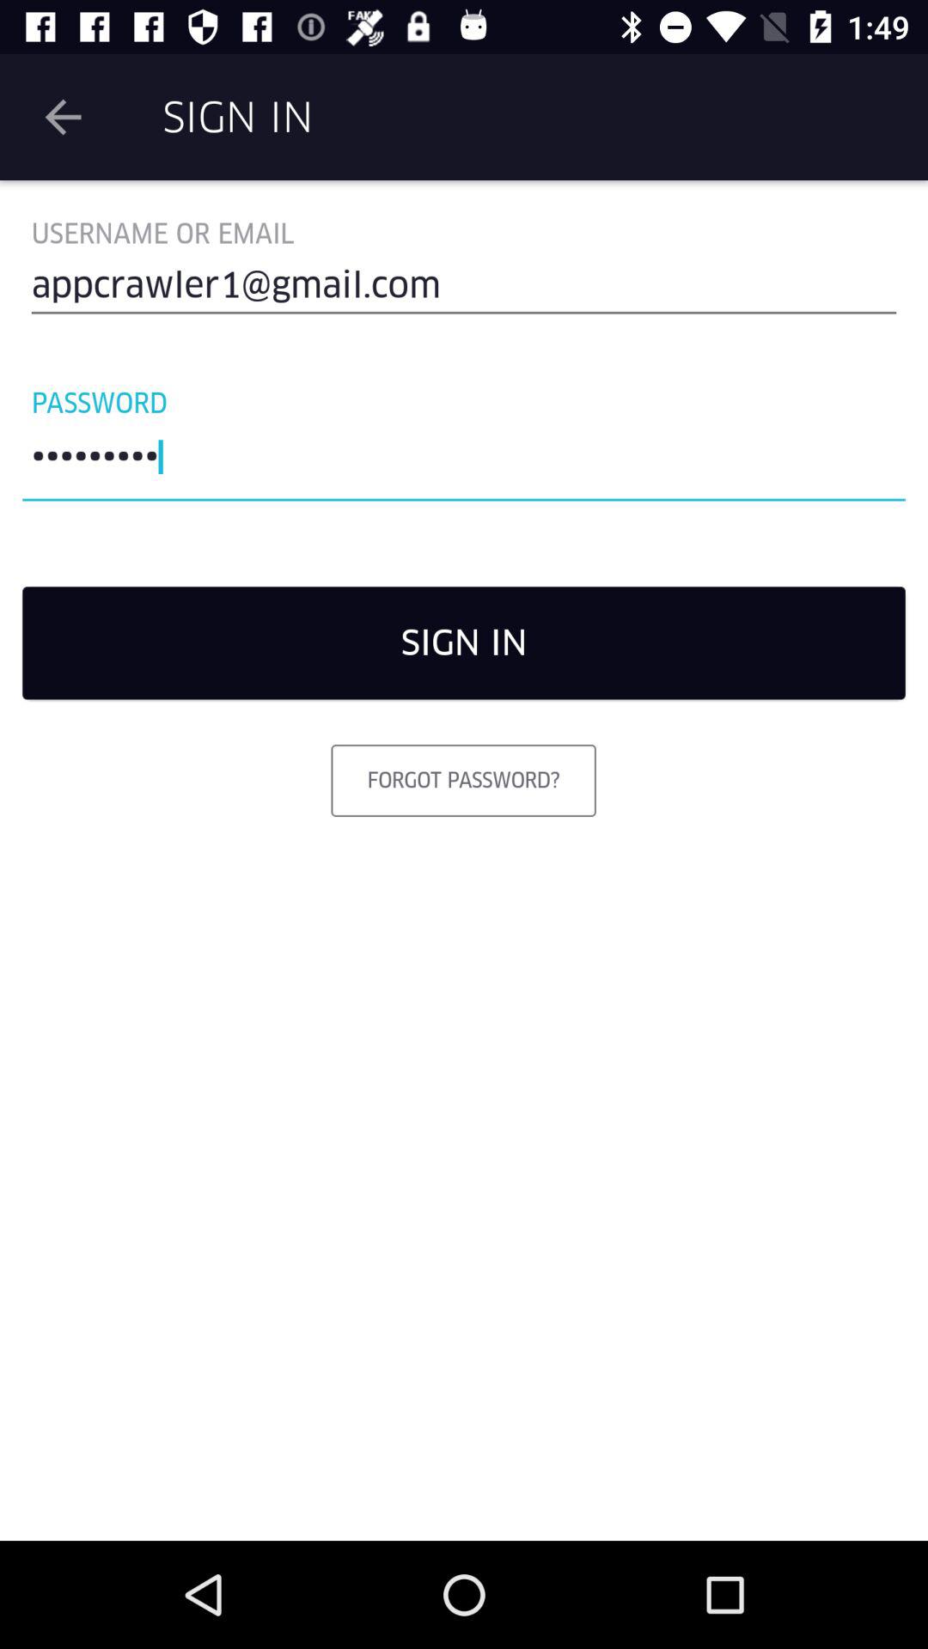 This screenshot has height=1649, width=928. I want to click on select the item to the left of the sign in icon, so click(63, 117).